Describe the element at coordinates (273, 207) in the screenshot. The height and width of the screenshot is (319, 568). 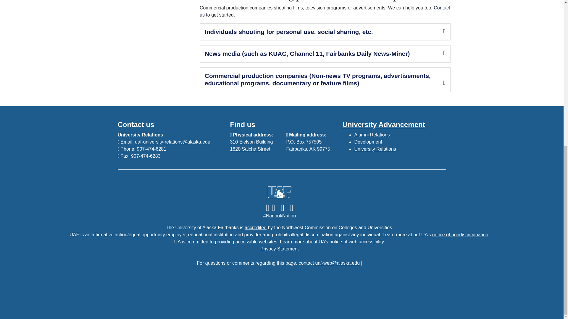
I see `Follow UAF on Instagram` at that location.